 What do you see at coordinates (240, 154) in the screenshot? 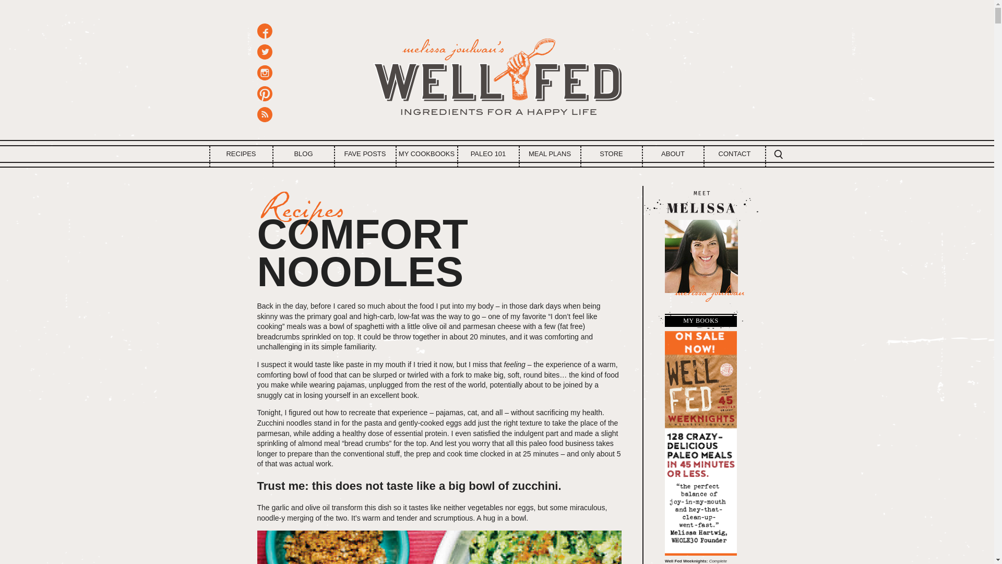
I see `RECIPES` at bounding box center [240, 154].